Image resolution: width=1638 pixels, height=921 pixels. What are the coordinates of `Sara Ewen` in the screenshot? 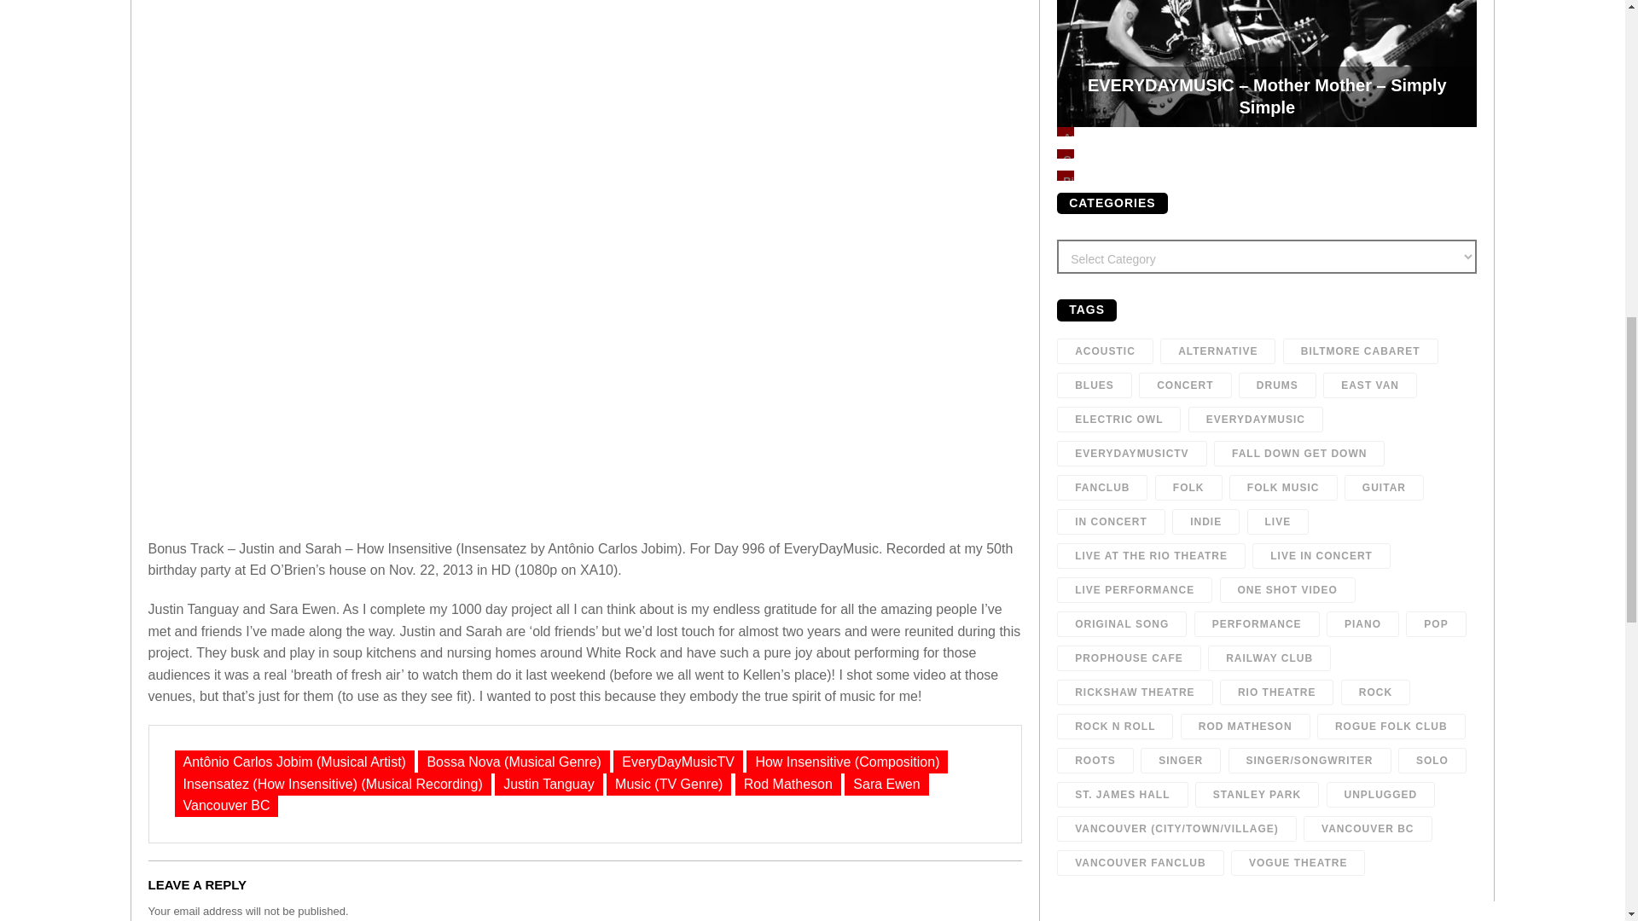 It's located at (886, 785).